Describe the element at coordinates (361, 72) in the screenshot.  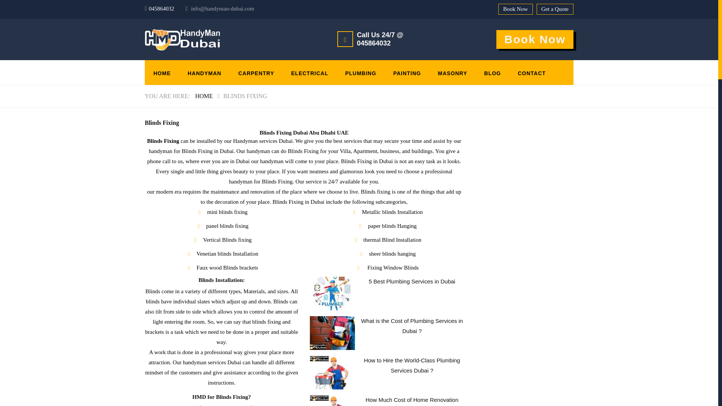
I see `PLUMBING` at that location.